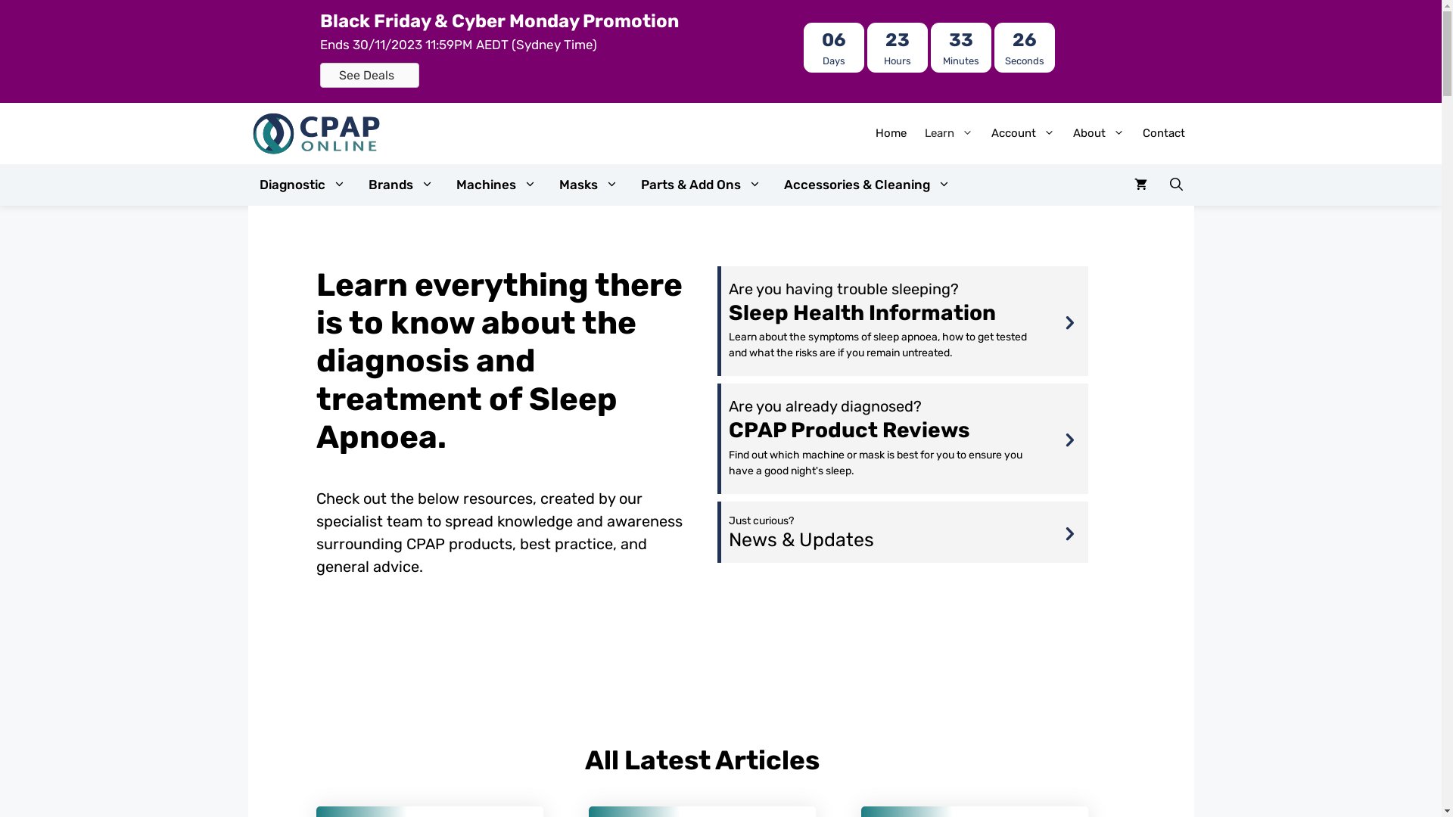 This screenshot has height=817, width=1453. What do you see at coordinates (701, 185) in the screenshot?
I see `Parts & Add Ons` at bounding box center [701, 185].